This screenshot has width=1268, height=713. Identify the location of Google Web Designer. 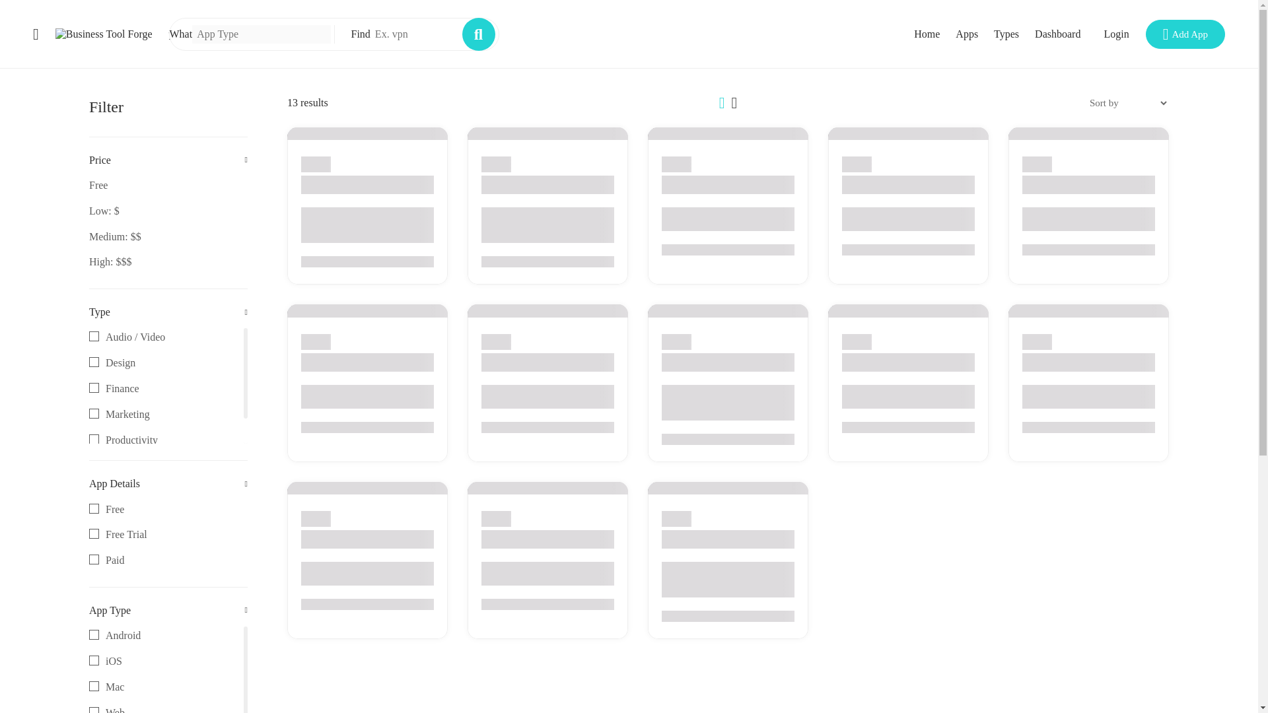
(94, 686).